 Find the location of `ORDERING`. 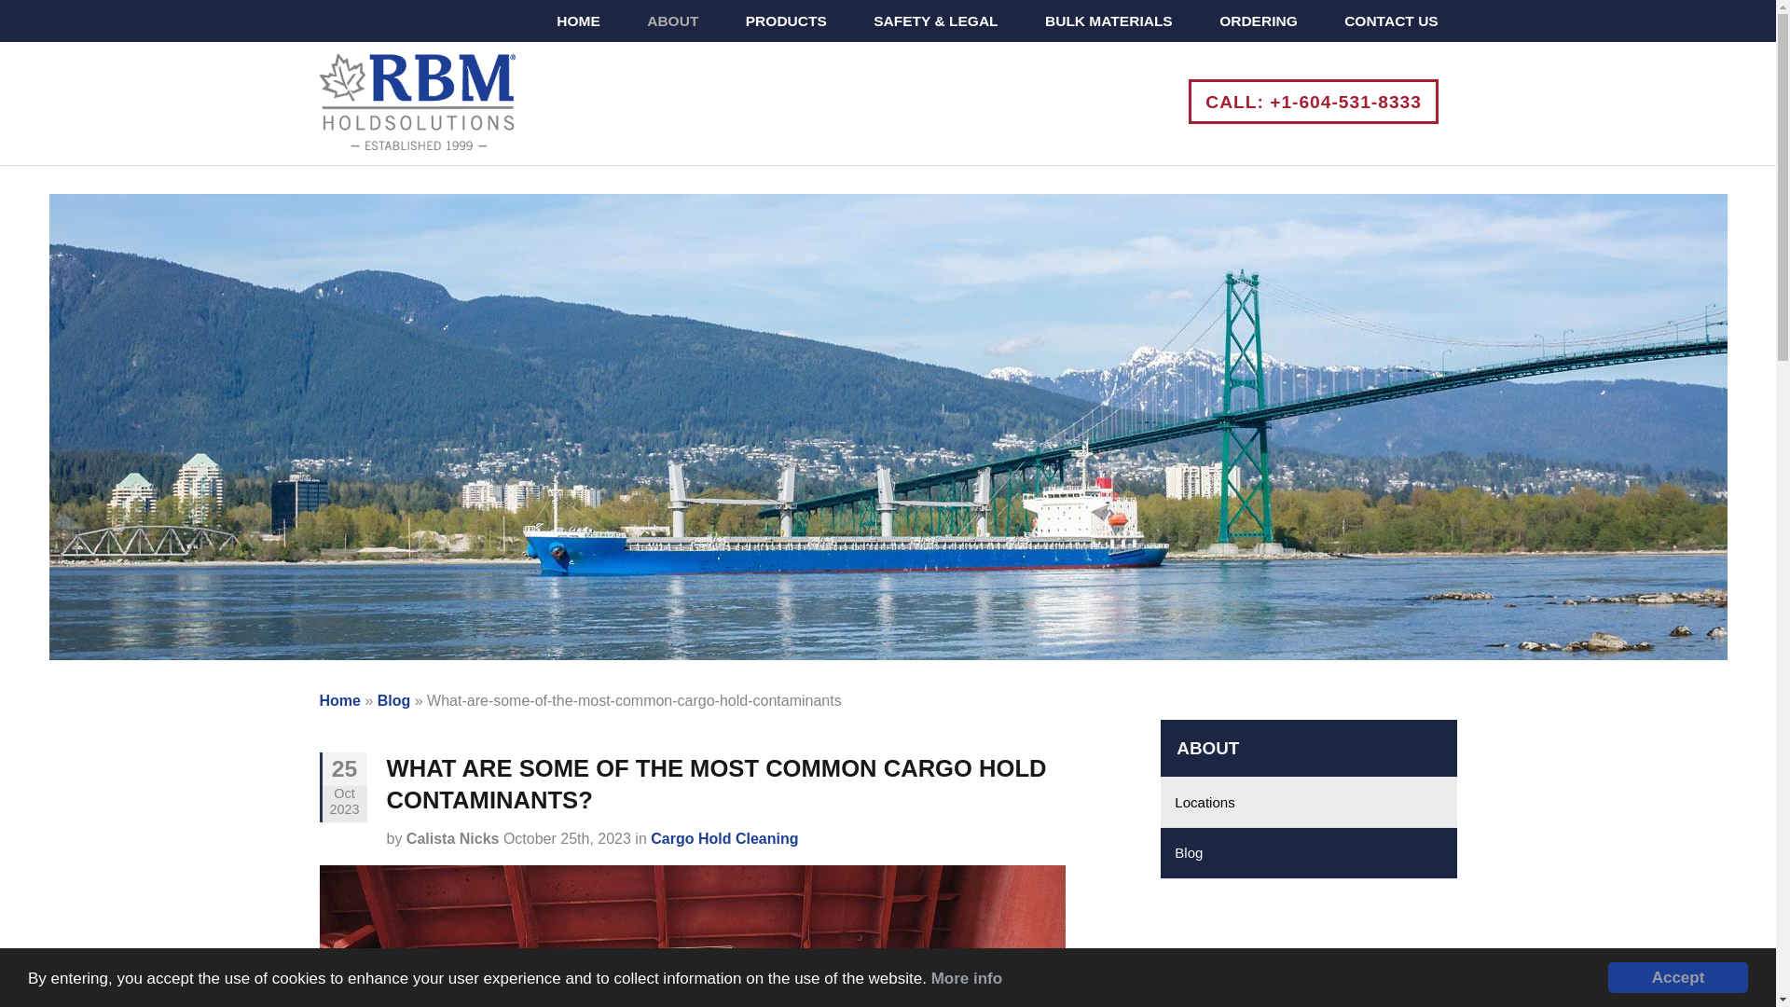

ORDERING is located at coordinates (1258, 21).